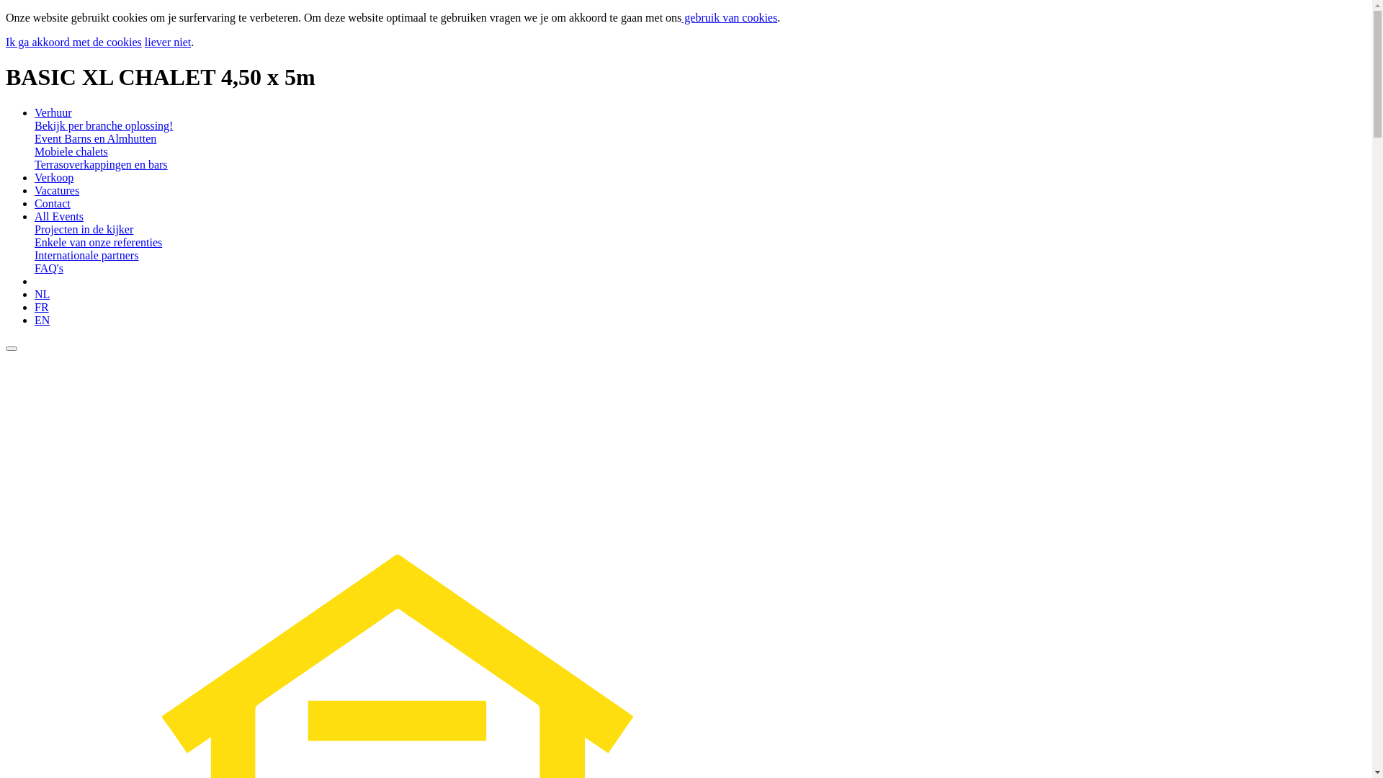 The height and width of the screenshot is (778, 1383). Describe the element at coordinates (59, 216) in the screenshot. I see `All Events` at that location.